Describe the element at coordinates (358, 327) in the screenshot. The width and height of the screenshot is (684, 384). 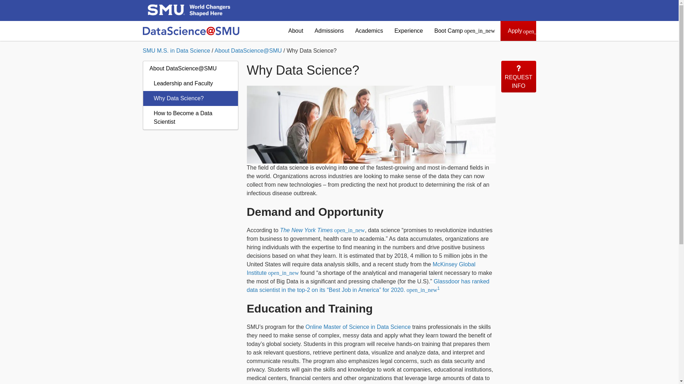
I see `Online Master of Science in Data Science` at that location.